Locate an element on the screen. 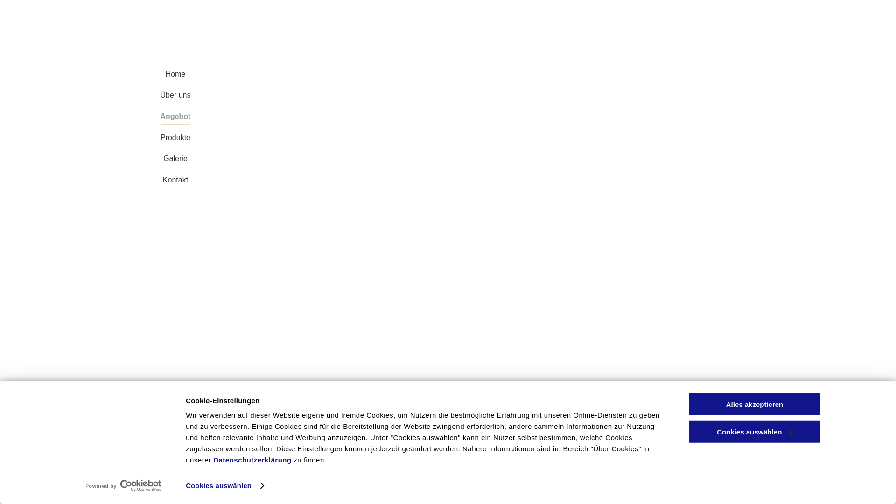  Alles akzeptieren is located at coordinates (755, 404).